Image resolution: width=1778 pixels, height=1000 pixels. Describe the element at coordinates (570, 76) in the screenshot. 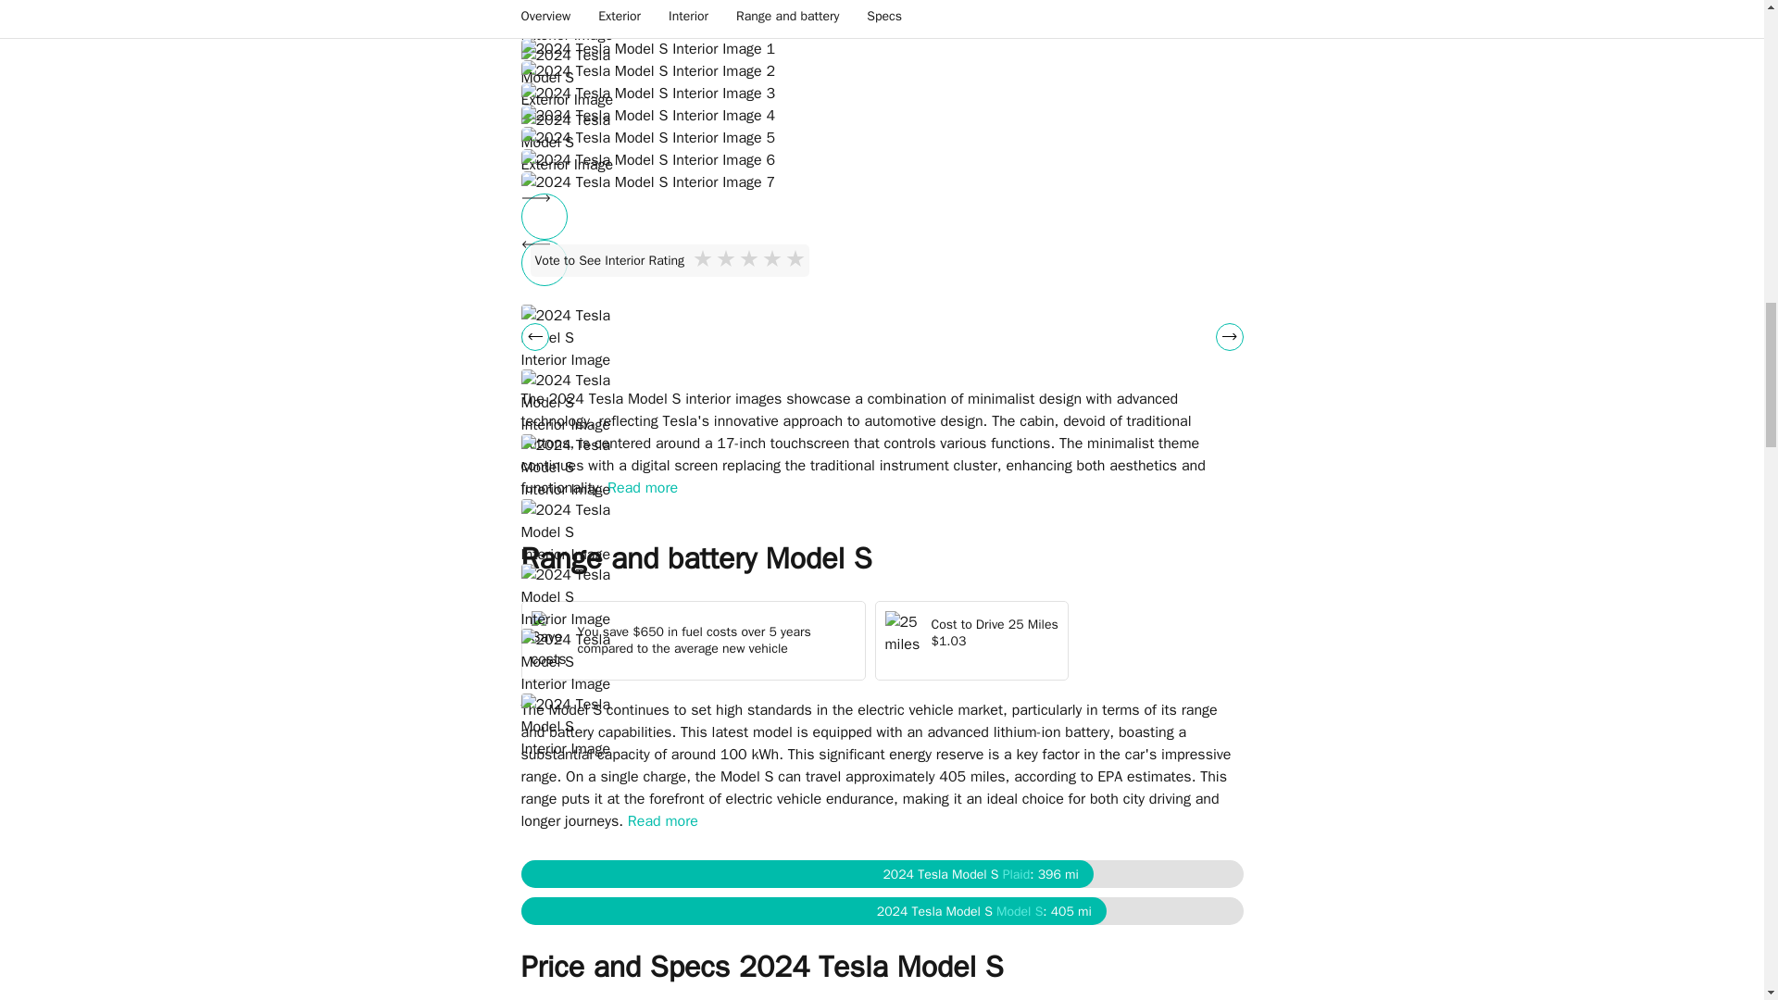

I see `Exterior Image 2024 Tesla Model S 5` at that location.